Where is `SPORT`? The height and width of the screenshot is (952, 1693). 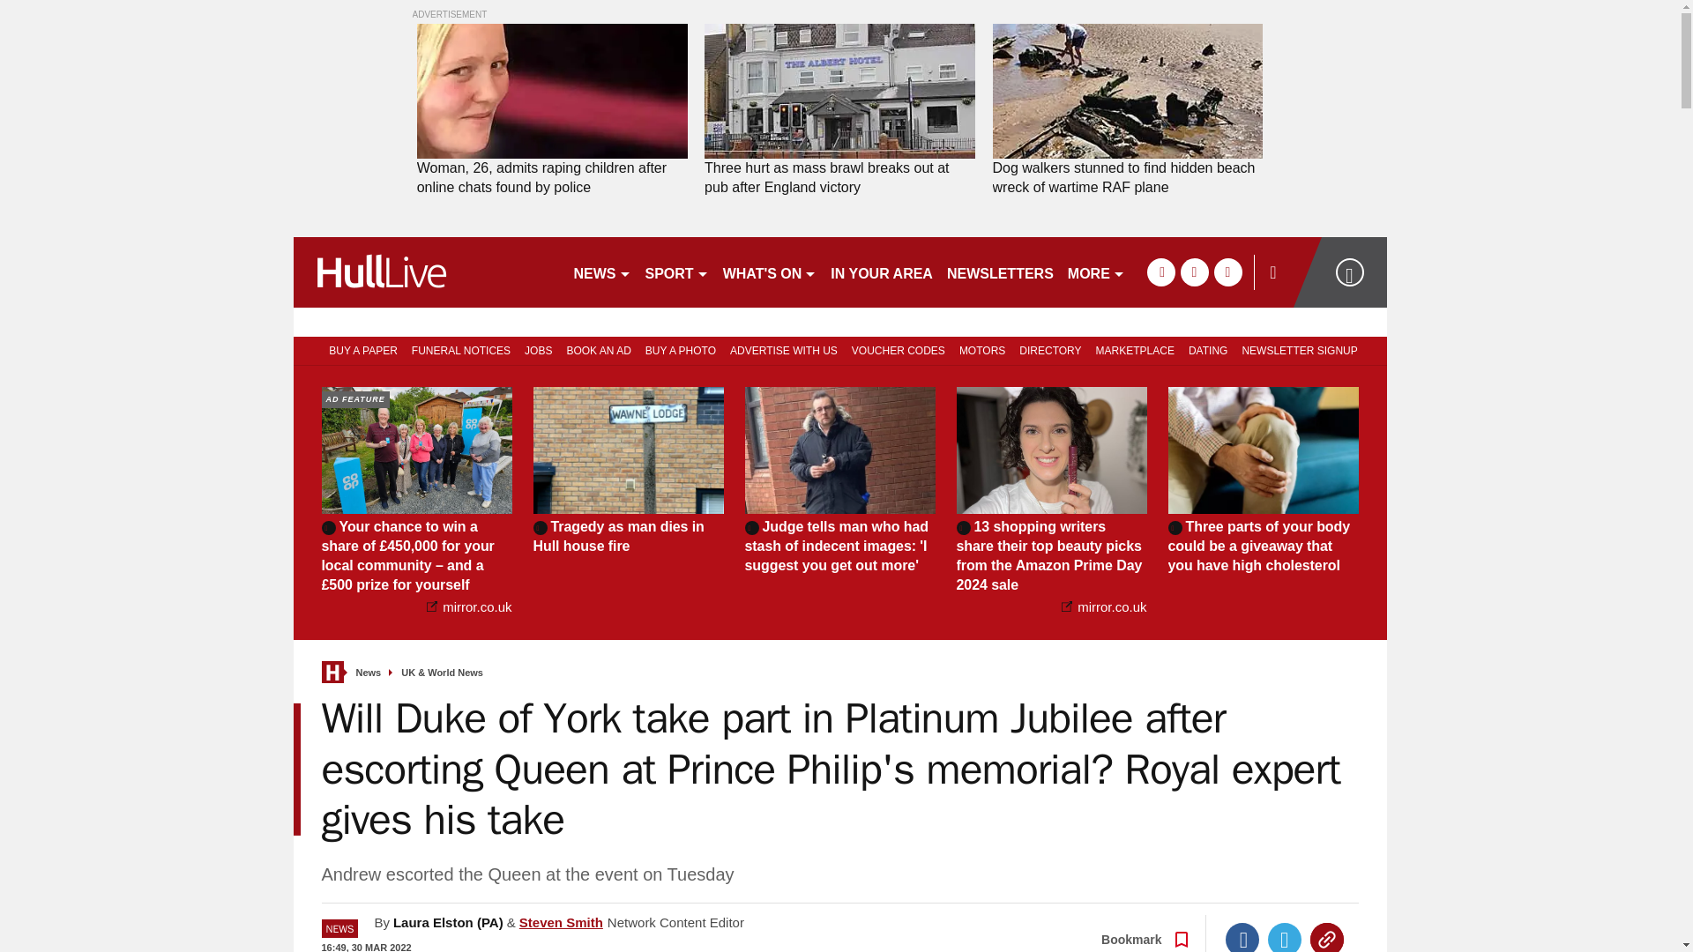
SPORT is located at coordinates (677, 271).